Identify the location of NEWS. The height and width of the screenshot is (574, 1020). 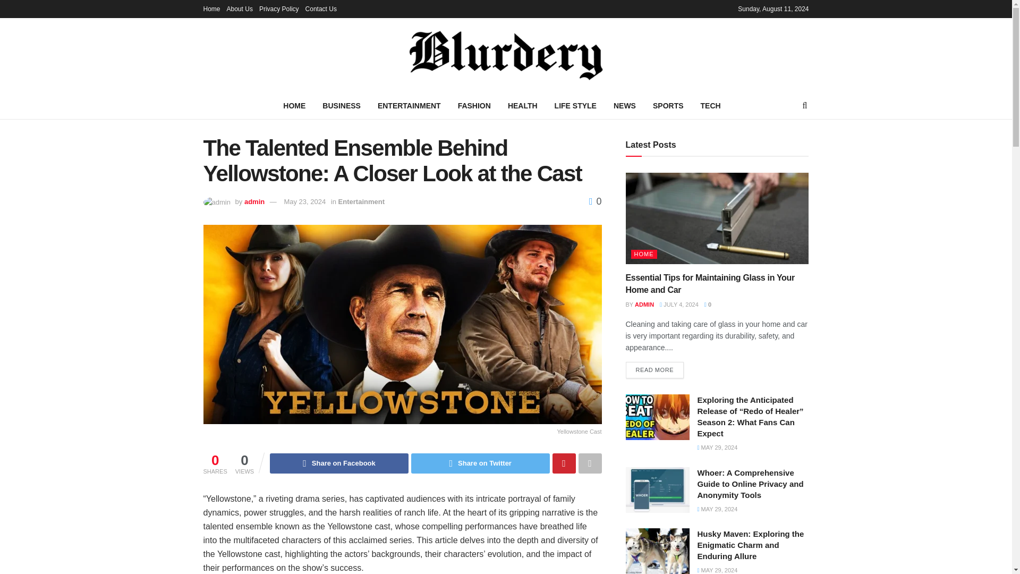
(625, 105).